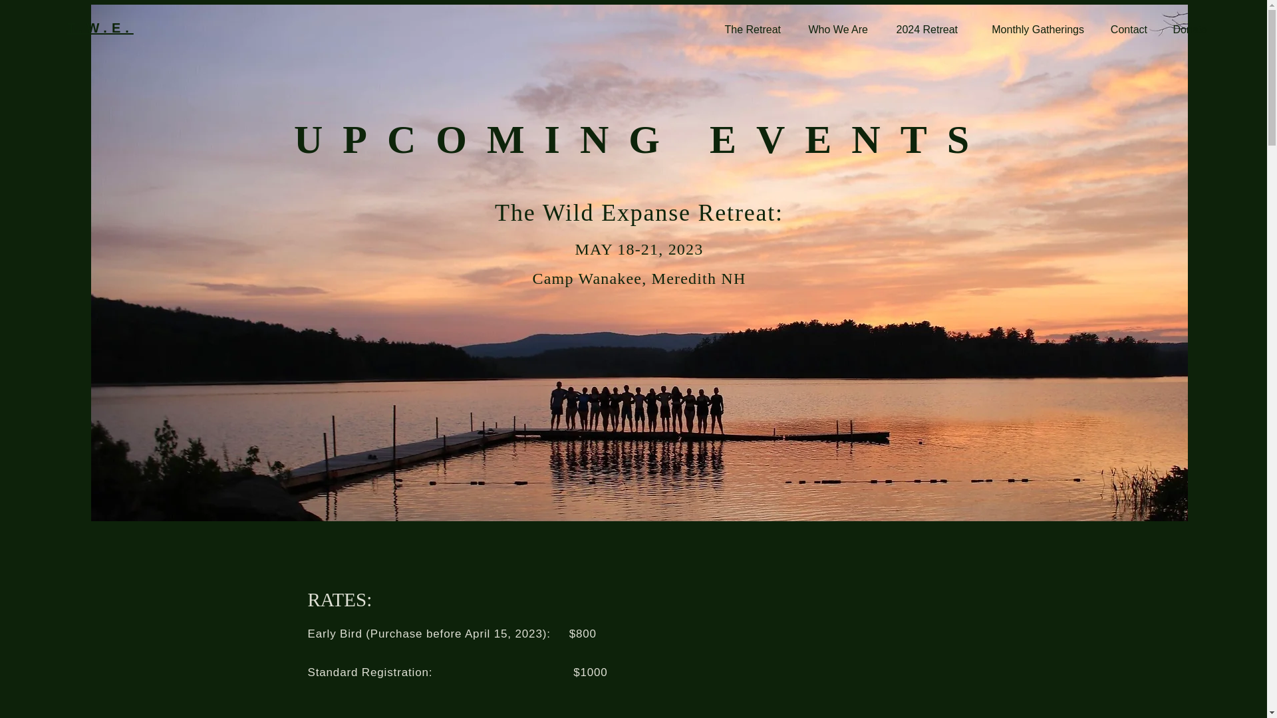 The width and height of the screenshot is (1277, 718). Describe the element at coordinates (1031, 30) in the screenshot. I see `Monthly Gatherings` at that location.